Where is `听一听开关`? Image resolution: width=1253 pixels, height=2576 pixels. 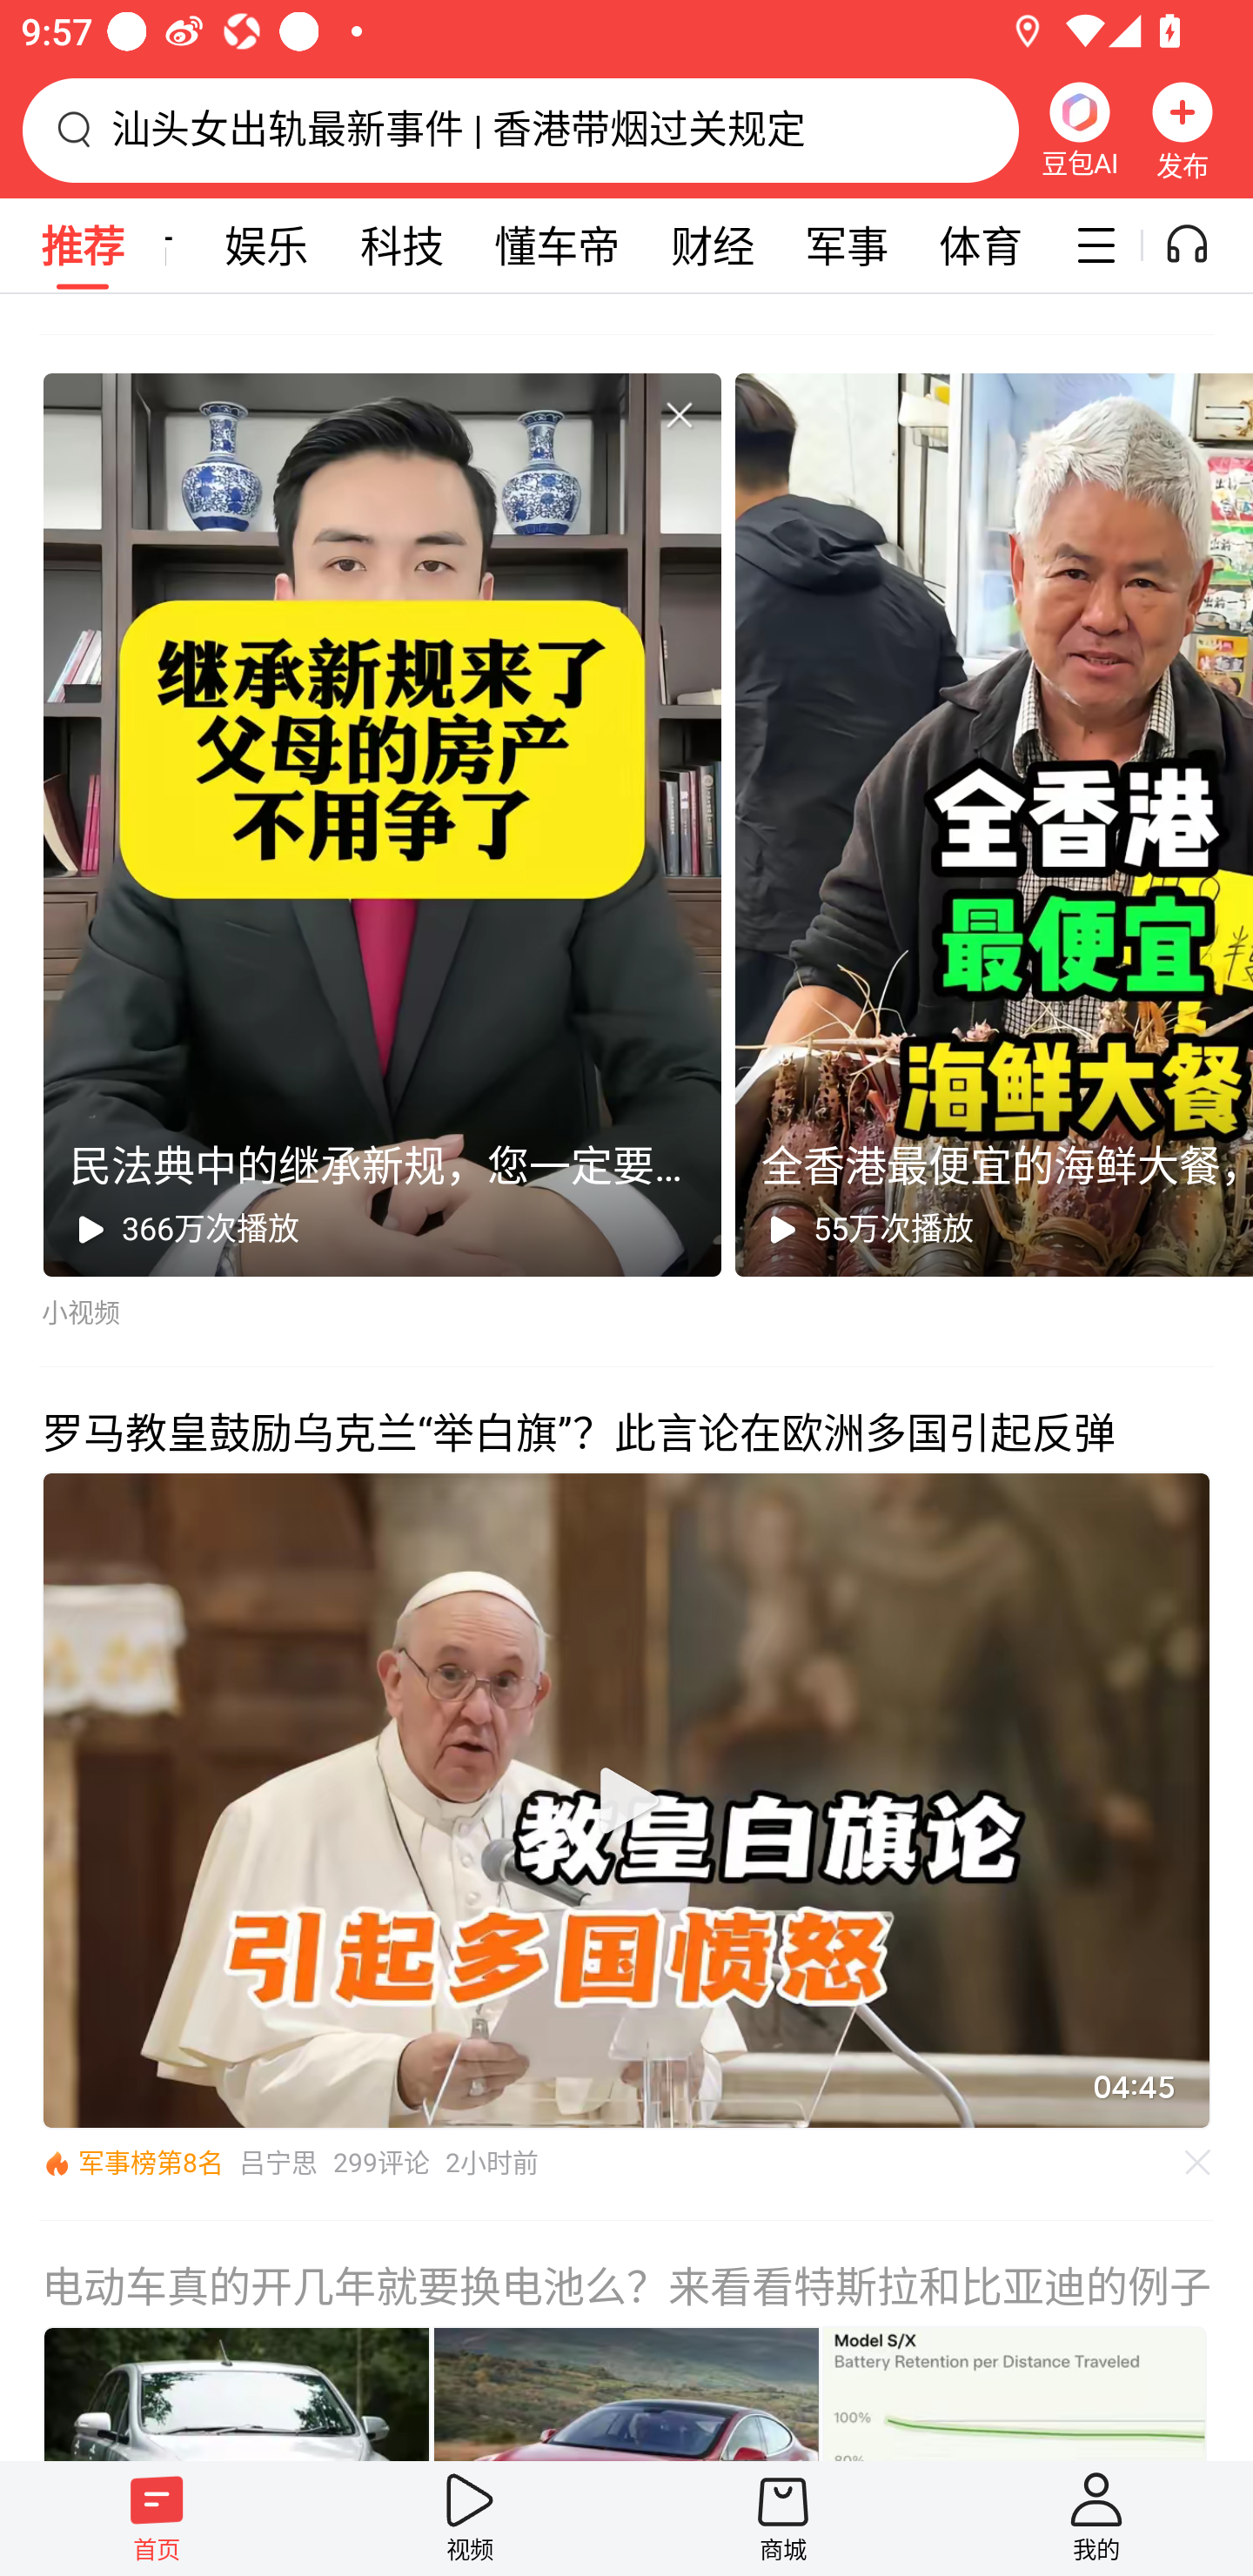
听一听开关 is located at coordinates (1203, 245).